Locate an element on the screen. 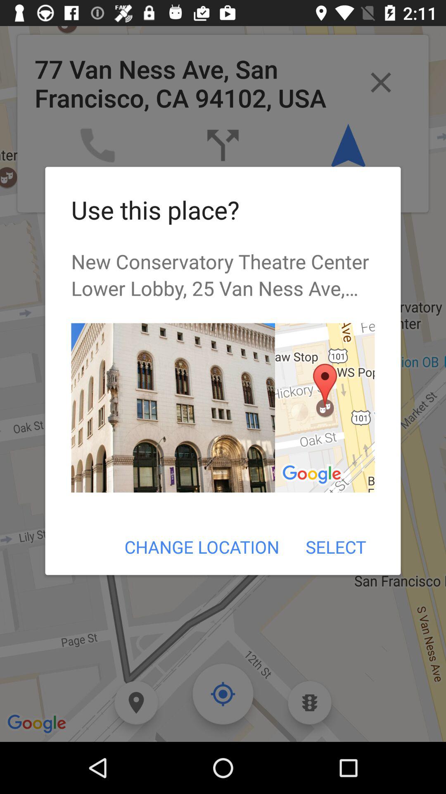 The height and width of the screenshot is (794, 446). choose change location item is located at coordinates (202, 547).